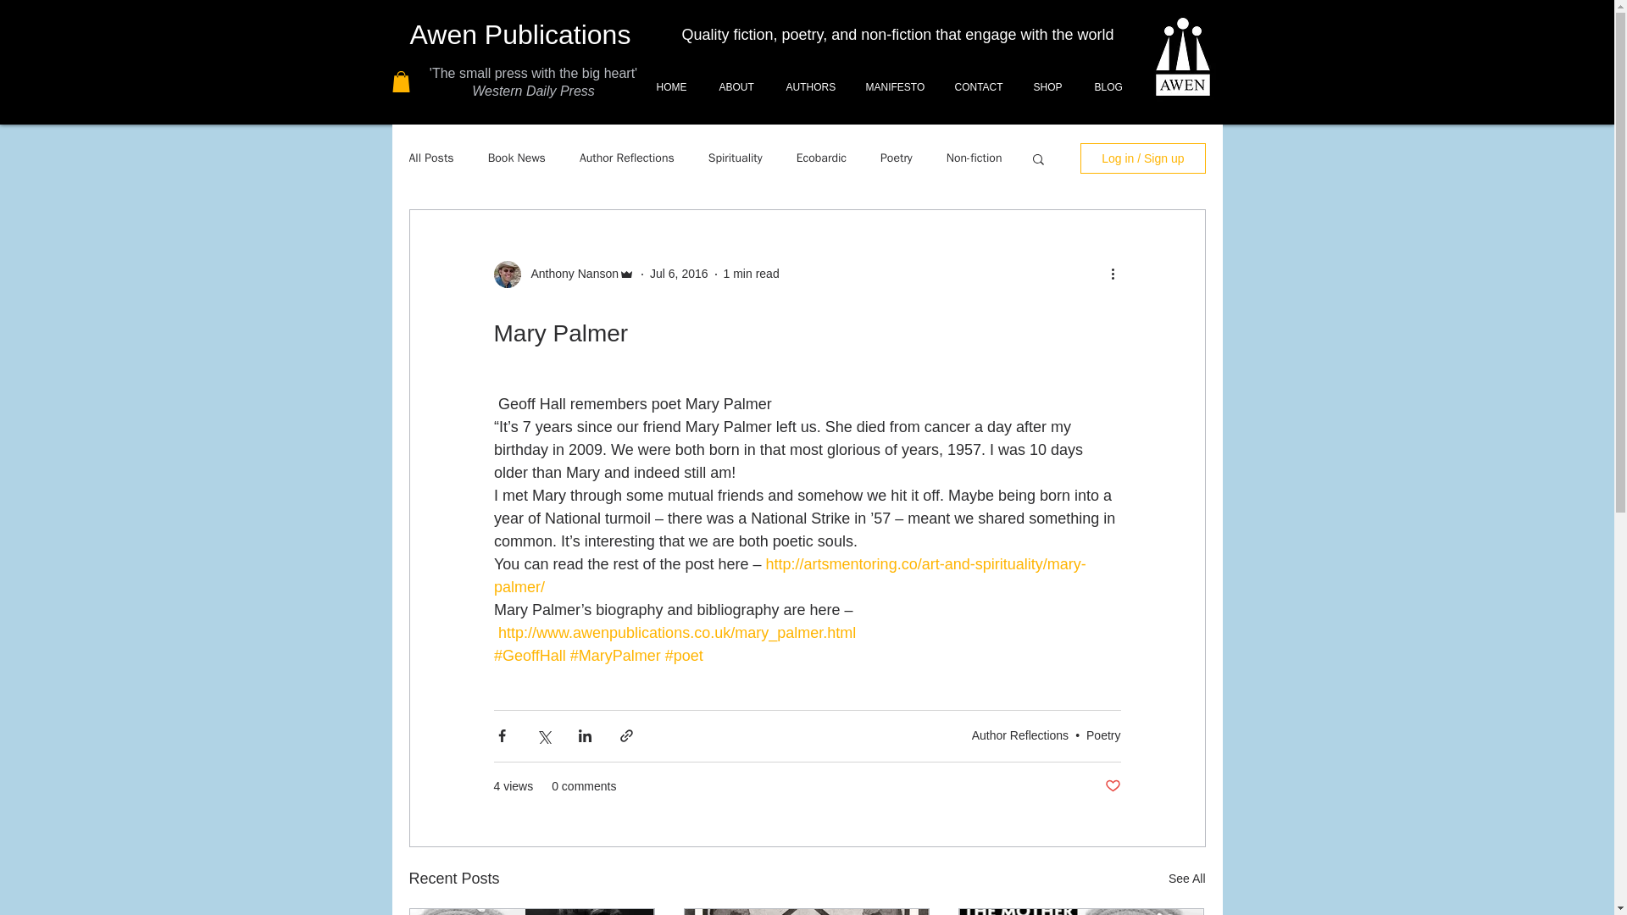  What do you see at coordinates (821, 158) in the screenshot?
I see `Ecobardic` at bounding box center [821, 158].